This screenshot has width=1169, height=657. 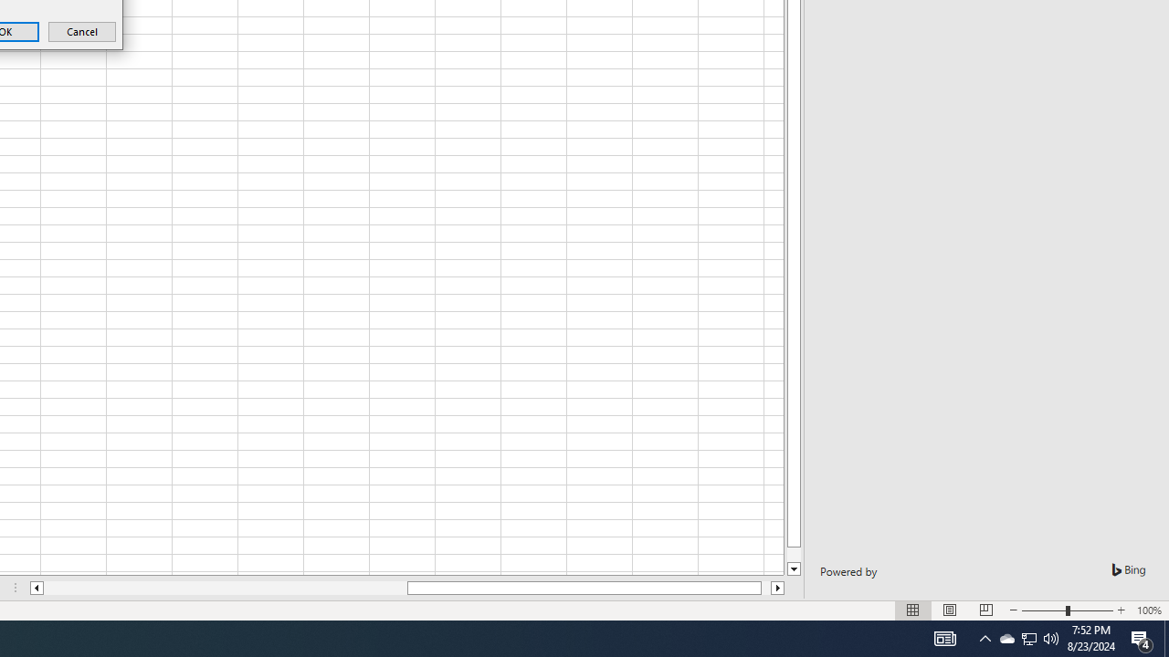 I want to click on Notification Chevron, so click(x=985, y=639).